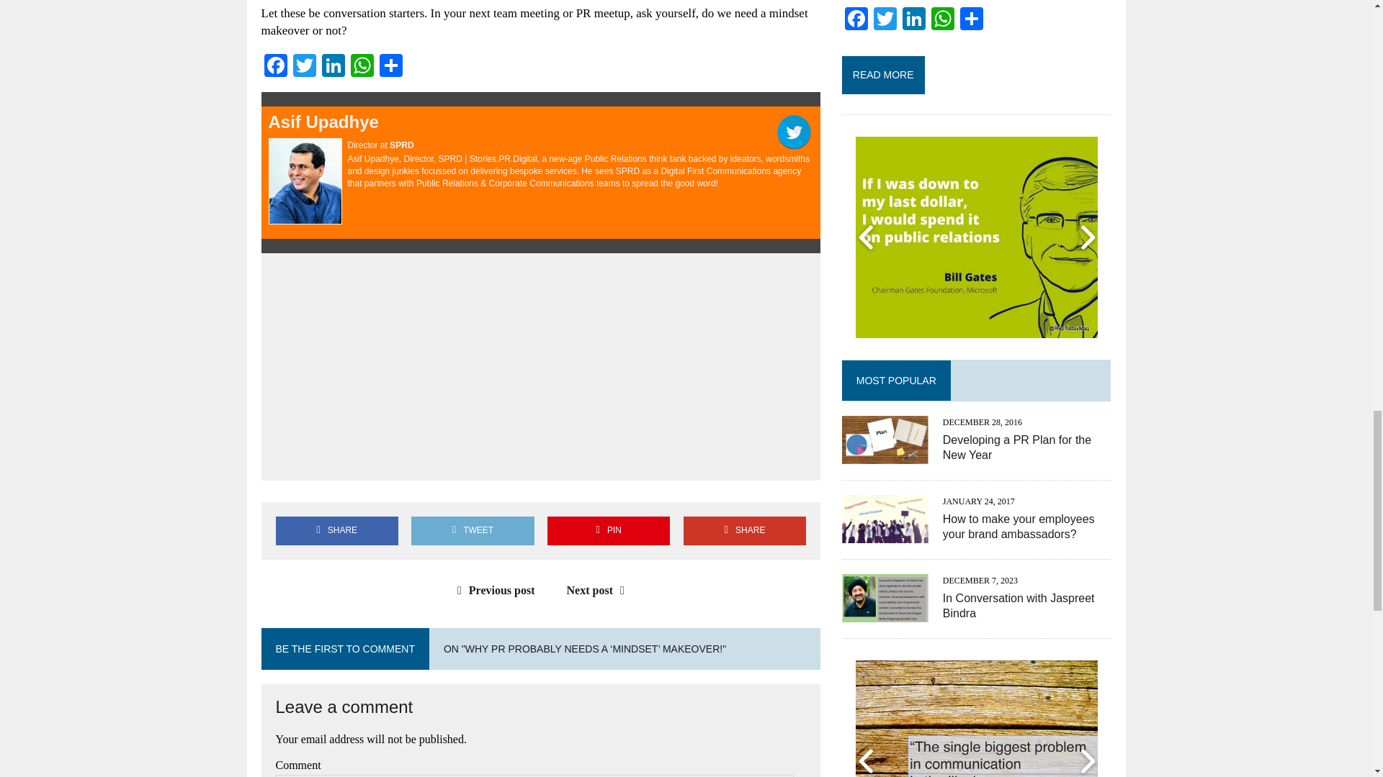  I want to click on LinkedIn, so click(332, 67).